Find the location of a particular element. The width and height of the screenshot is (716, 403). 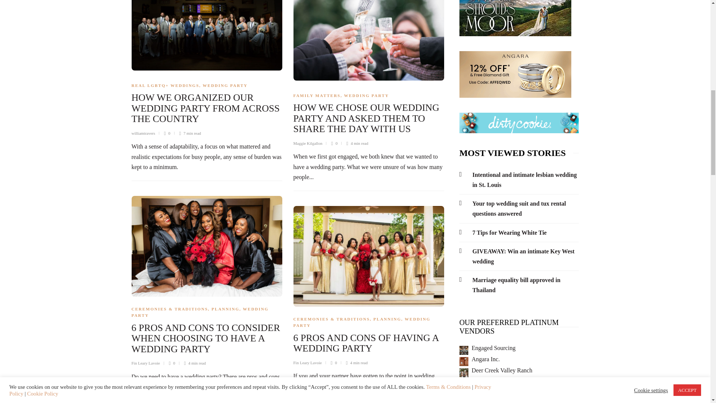

Deer Creek Valley Ranch is located at coordinates (502, 370).